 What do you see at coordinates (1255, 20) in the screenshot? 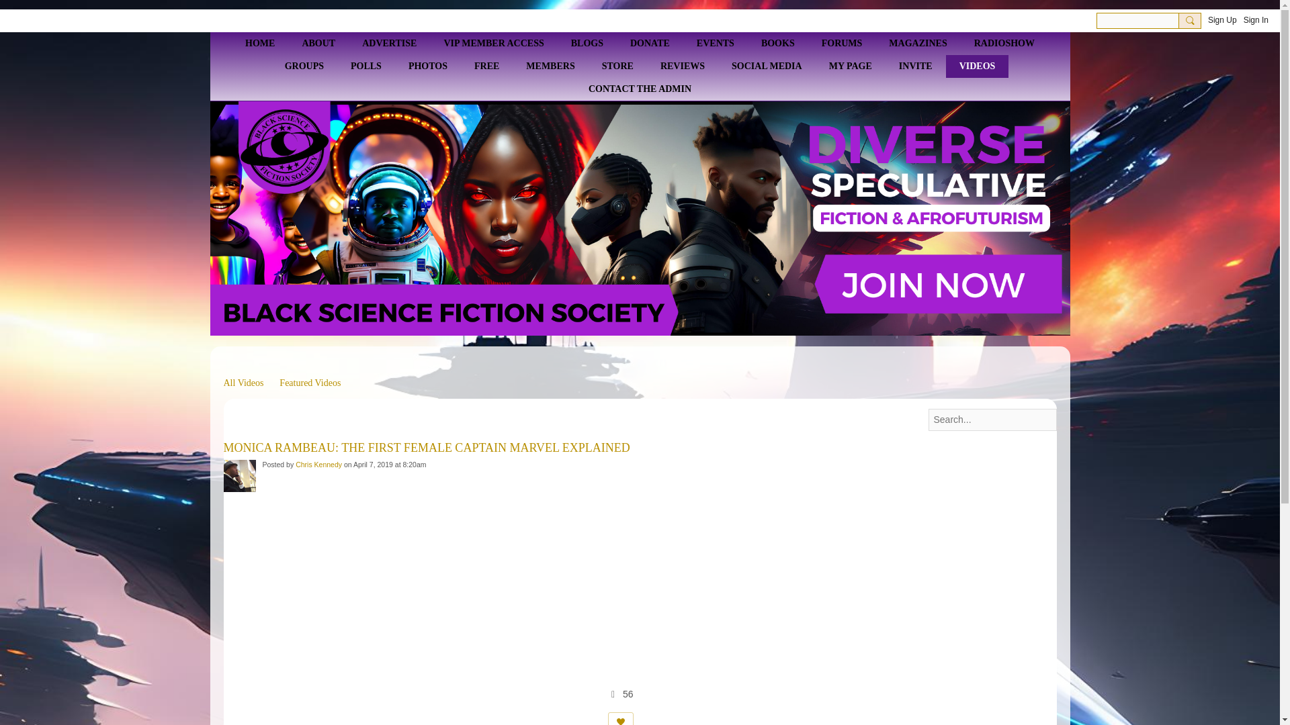
I see `Sign In` at bounding box center [1255, 20].